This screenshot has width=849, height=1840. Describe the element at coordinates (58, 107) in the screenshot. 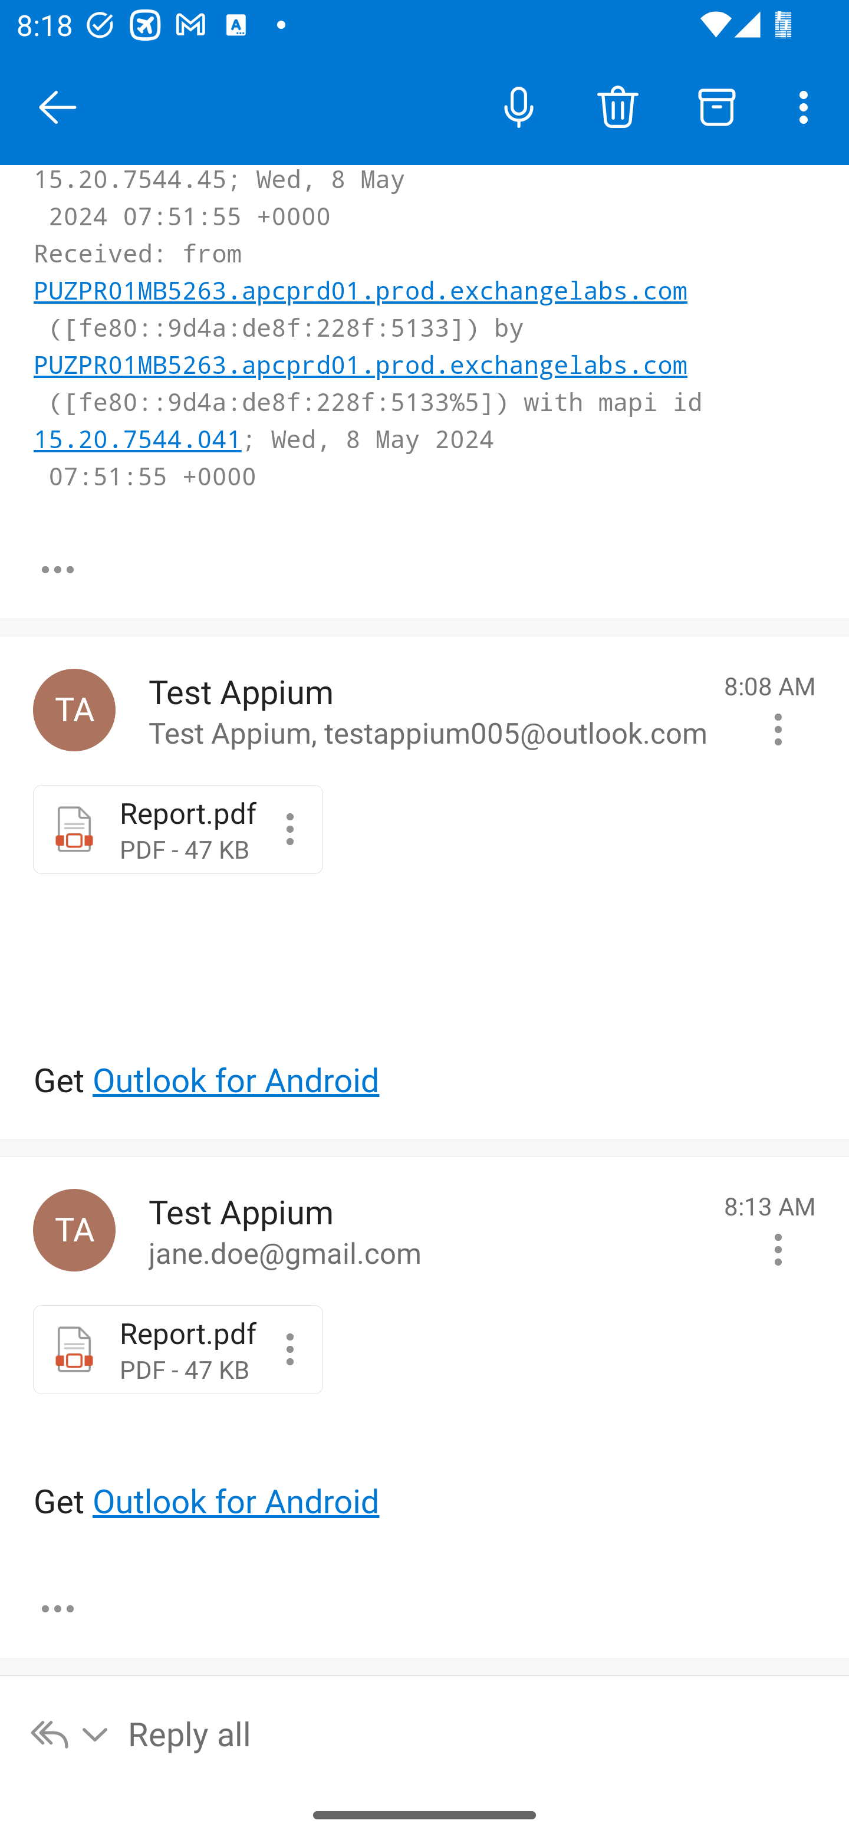

I see `Close` at that location.